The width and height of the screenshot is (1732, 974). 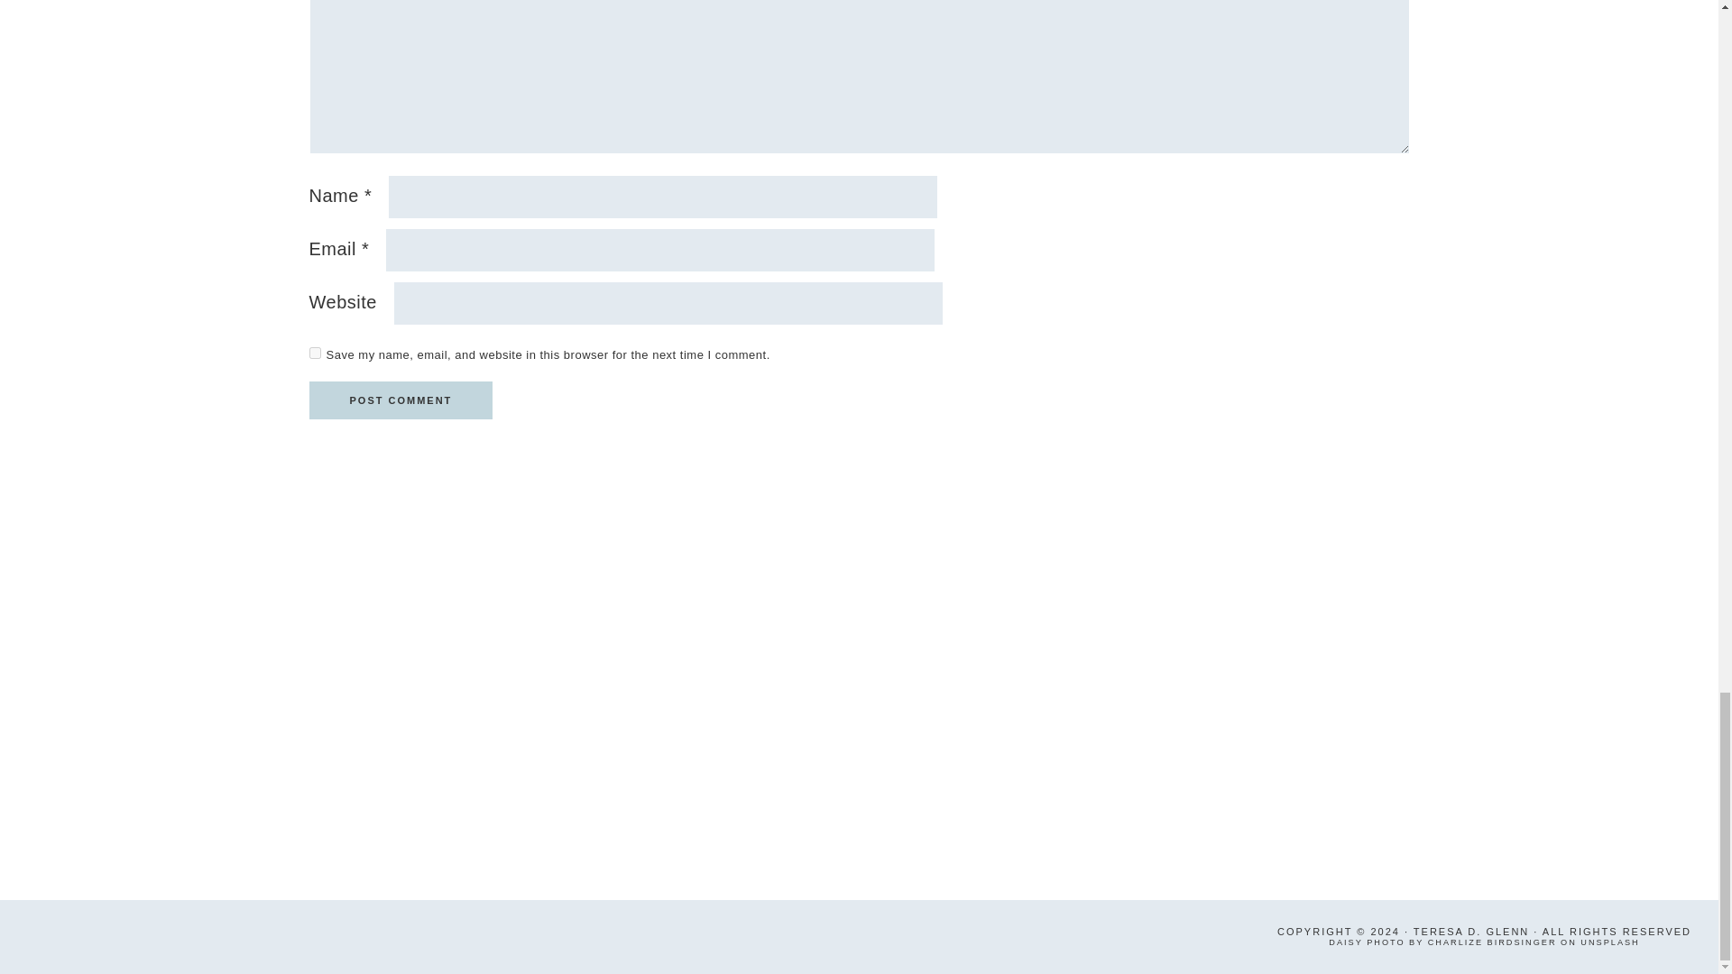 I want to click on Post Comment, so click(x=400, y=400).